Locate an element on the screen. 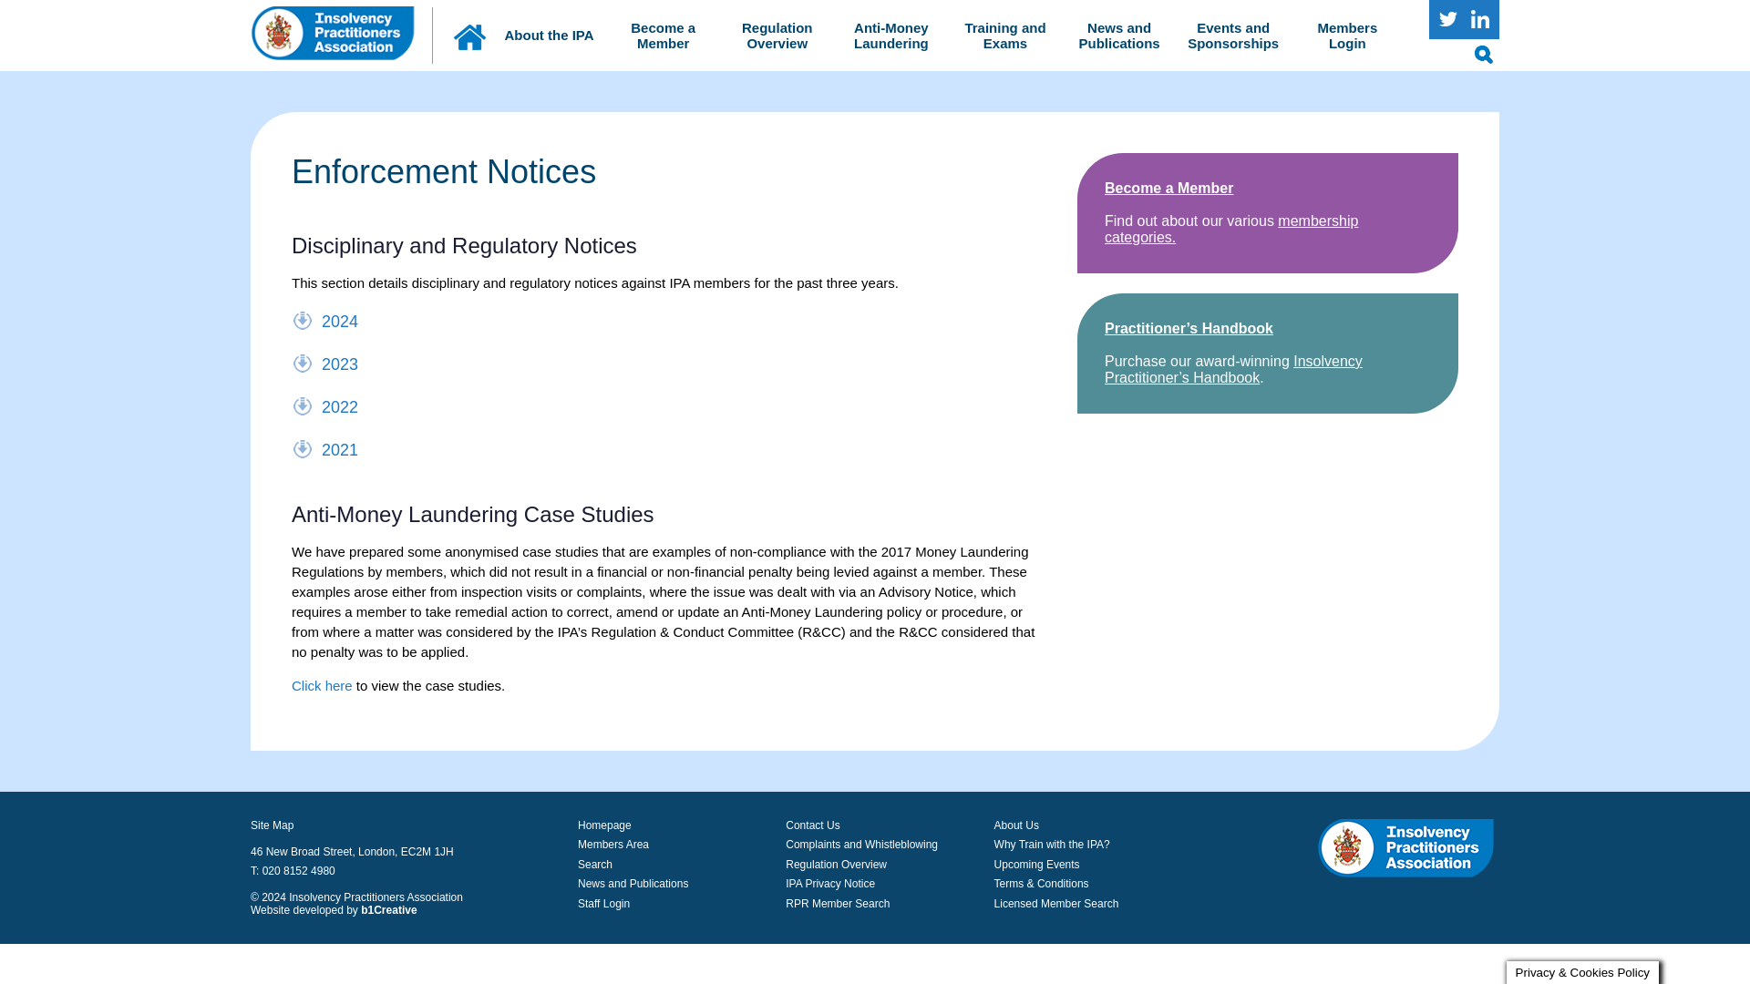 This screenshot has height=984, width=1750. Regulation Overview is located at coordinates (777, 35).